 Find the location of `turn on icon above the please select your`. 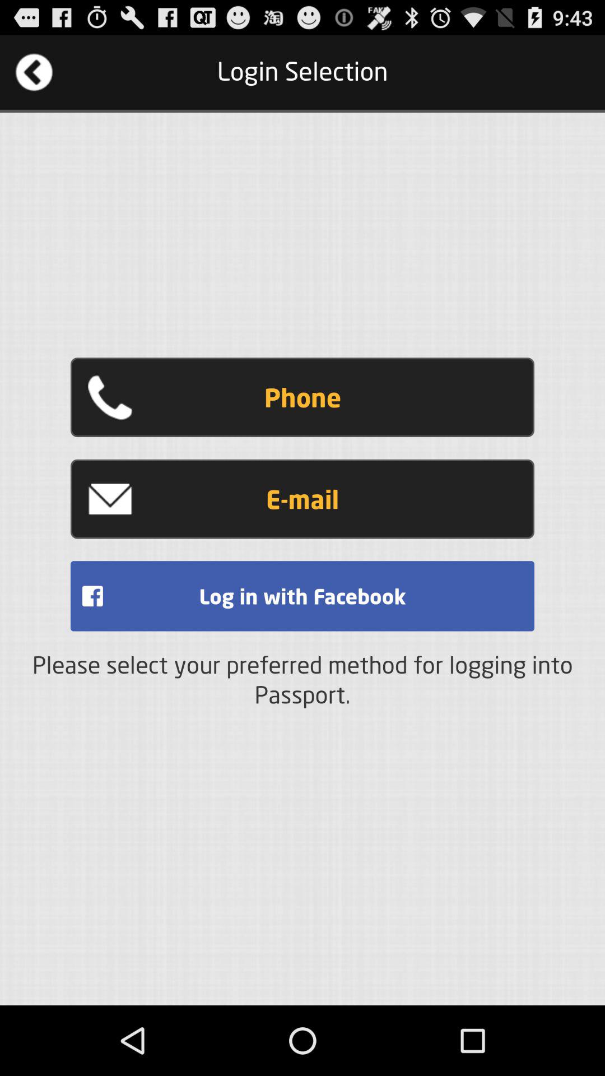

turn on icon above the please select your is located at coordinates (302, 596).